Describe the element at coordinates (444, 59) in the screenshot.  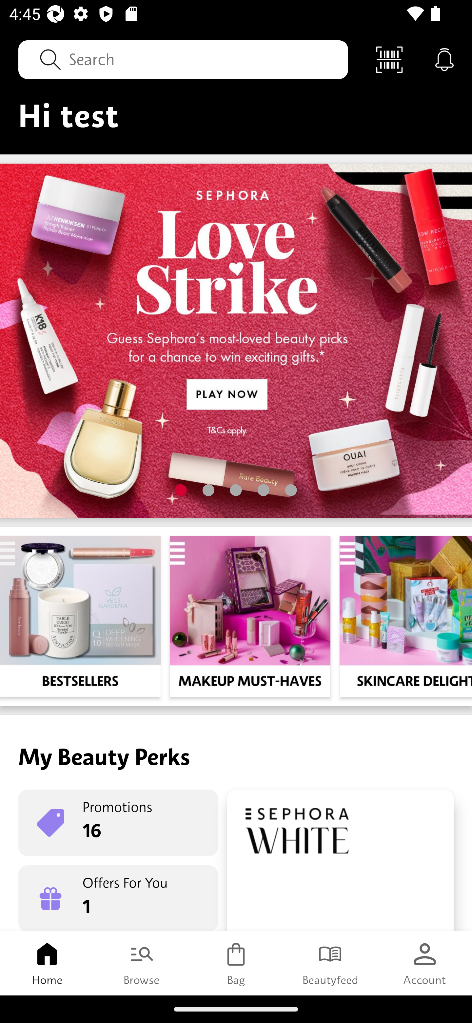
I see `Notifications` at that location.